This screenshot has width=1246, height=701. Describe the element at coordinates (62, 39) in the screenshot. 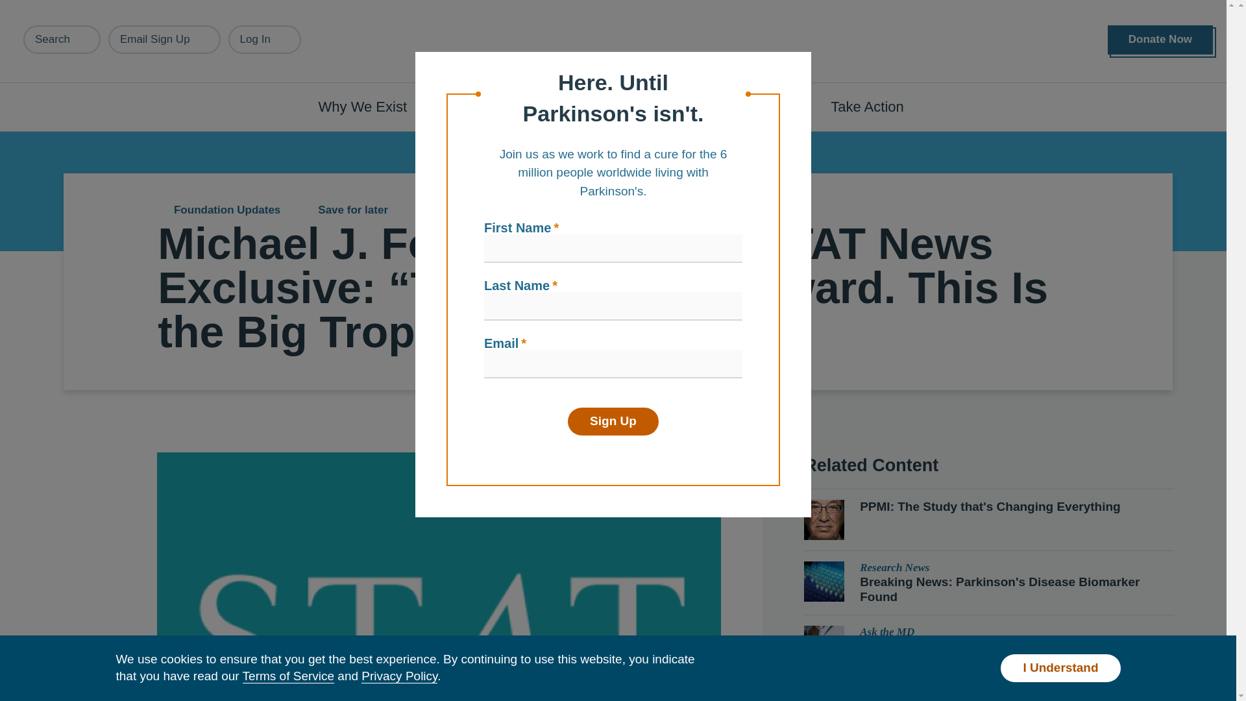

I see `Search` at that location.